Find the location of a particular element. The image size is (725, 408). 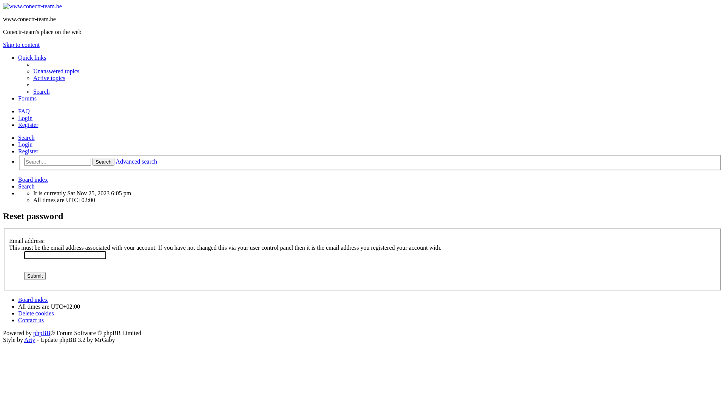

Delete cookies is located at coordinates (36, 314).